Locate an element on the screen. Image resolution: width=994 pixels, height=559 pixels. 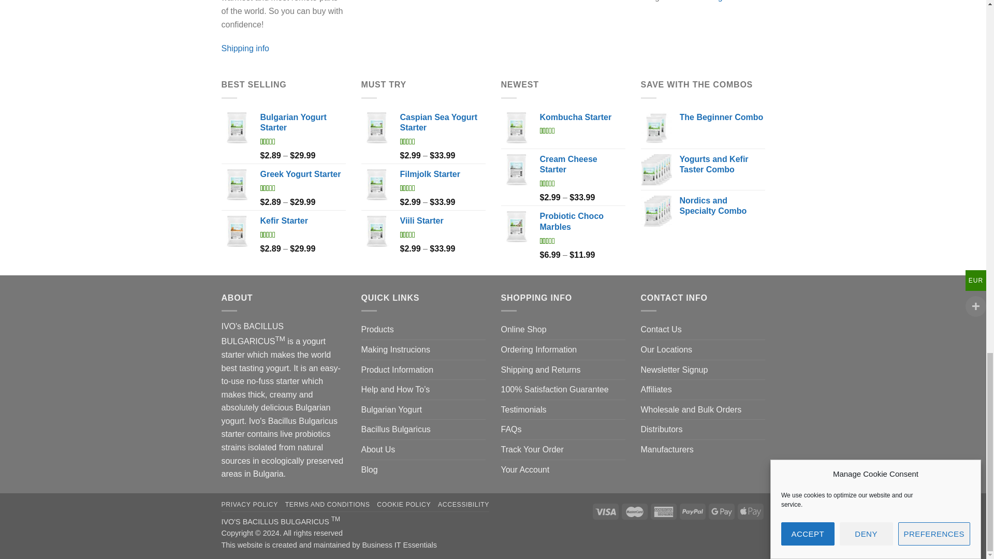
Greek Yogurt Starter is located at coordinates (302, 174).